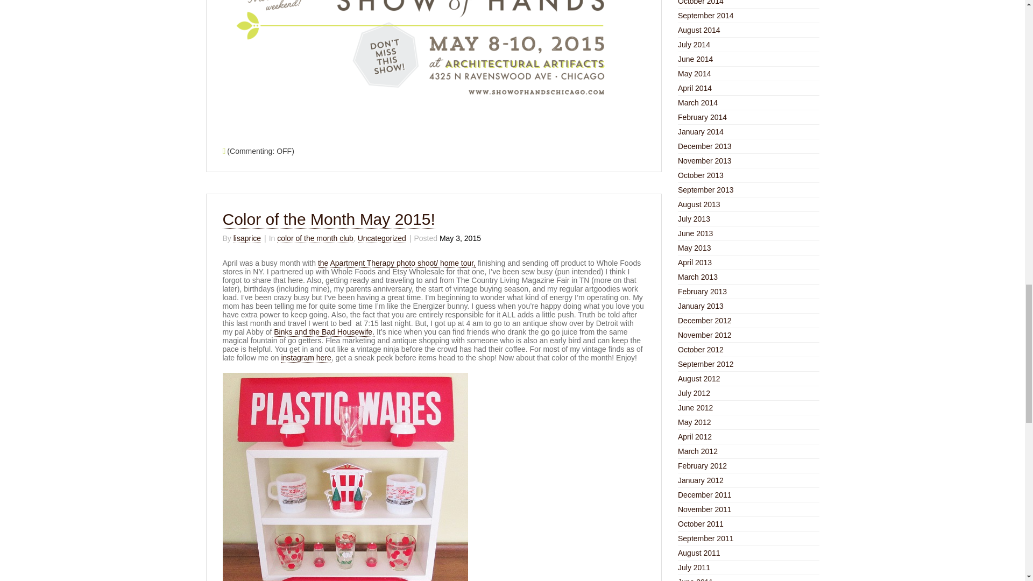 This screenshot has width=1033, height=581. I want to click on Click to read more about Color of the Month May 2015!, so click(329, 219).